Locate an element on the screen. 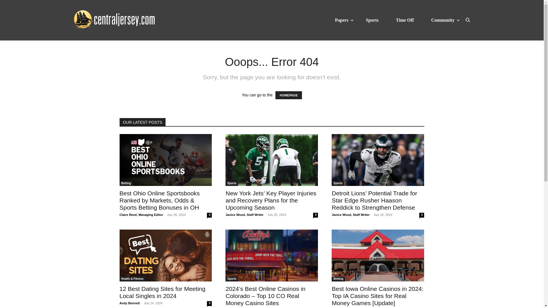  12 Best Dating Sites for Meeting Local Singles in 2024 is located at coordinates (162, 292).